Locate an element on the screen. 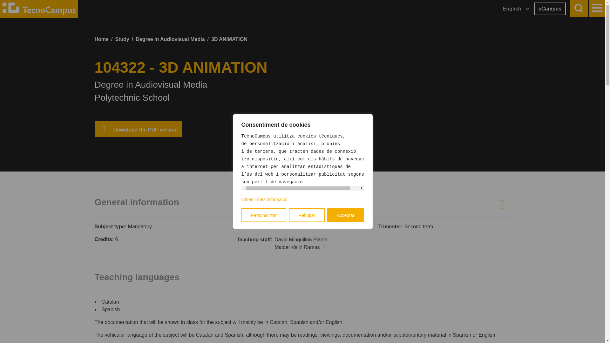 The image size is (610, 343). Personalitzar is located at coordinates (264, 215).